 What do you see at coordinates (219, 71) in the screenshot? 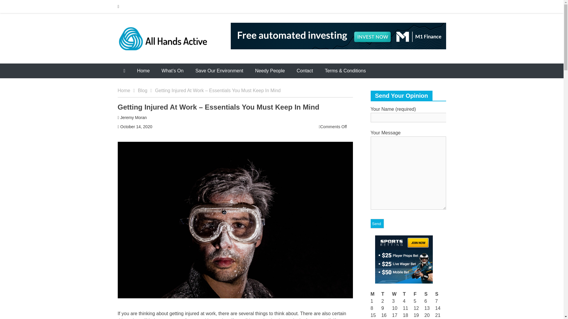
I see `Save Our Environment` at bounding box center [219, 71].